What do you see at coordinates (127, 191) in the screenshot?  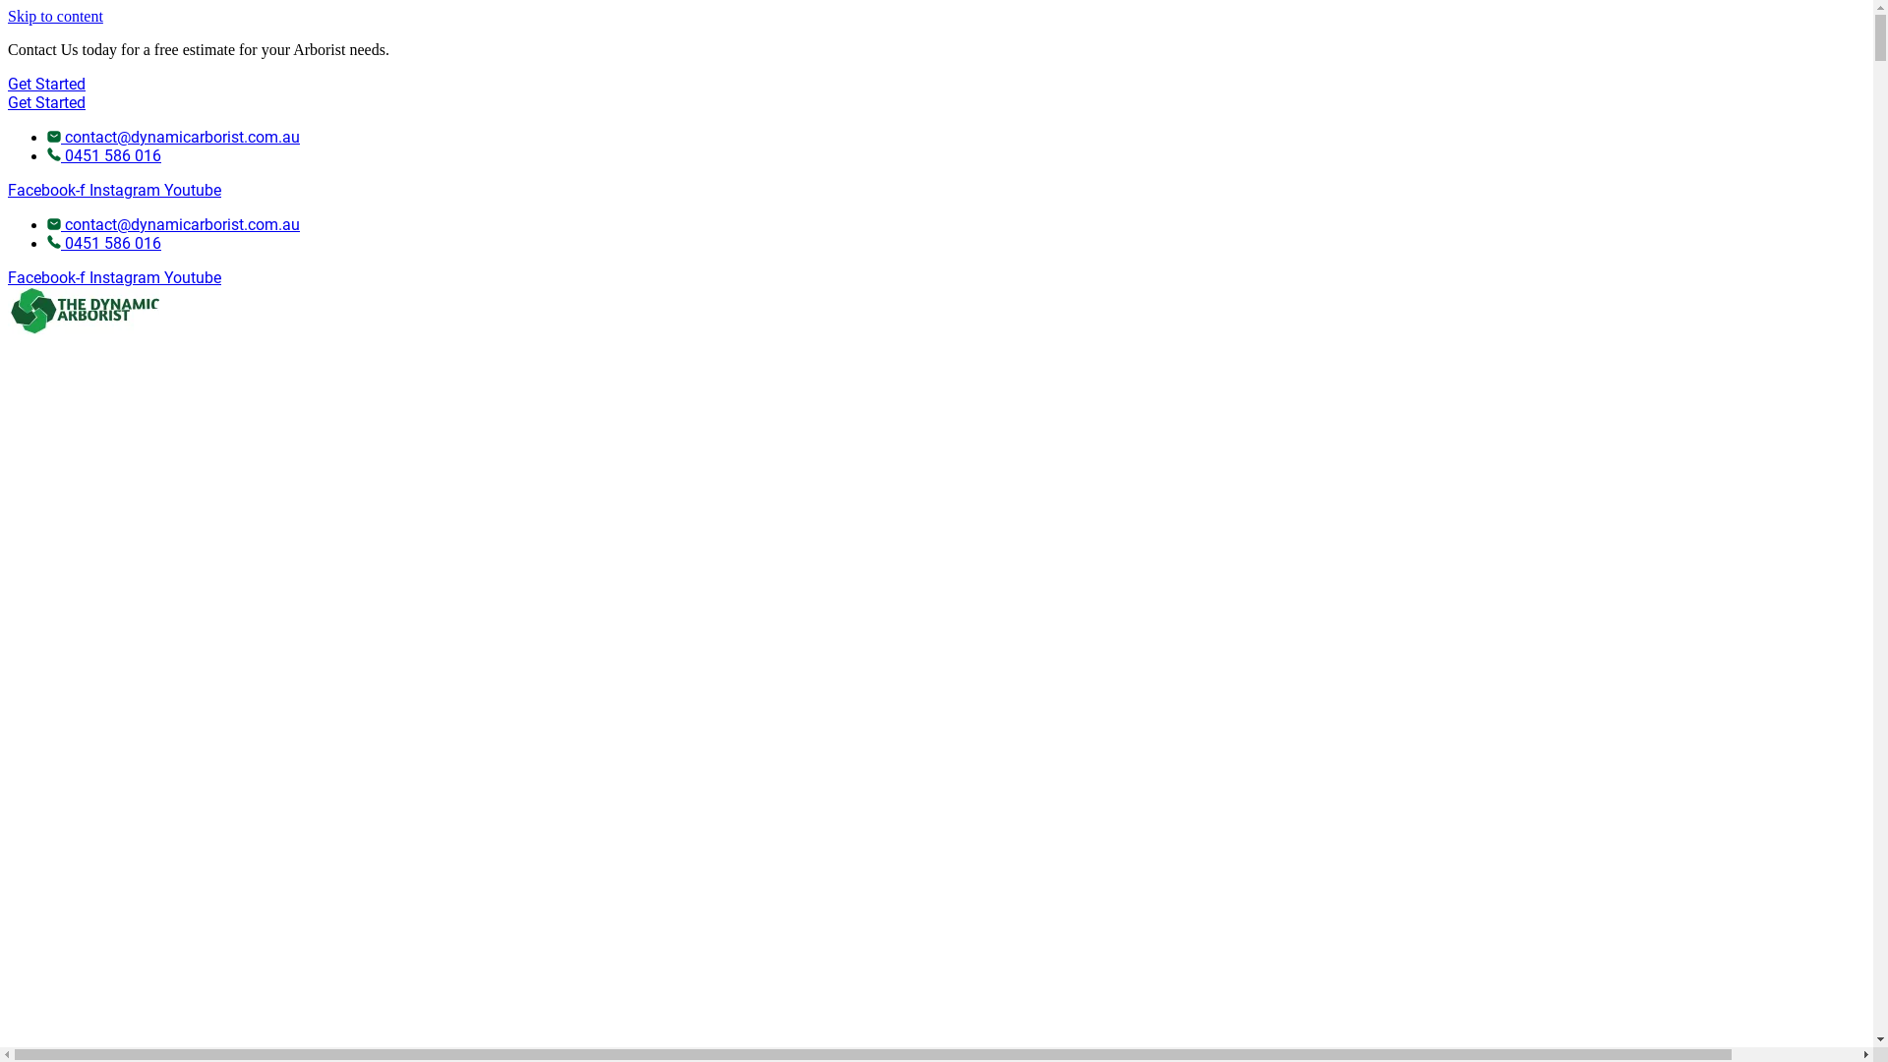 I see `Instagram` at bounding box center [127, 191].